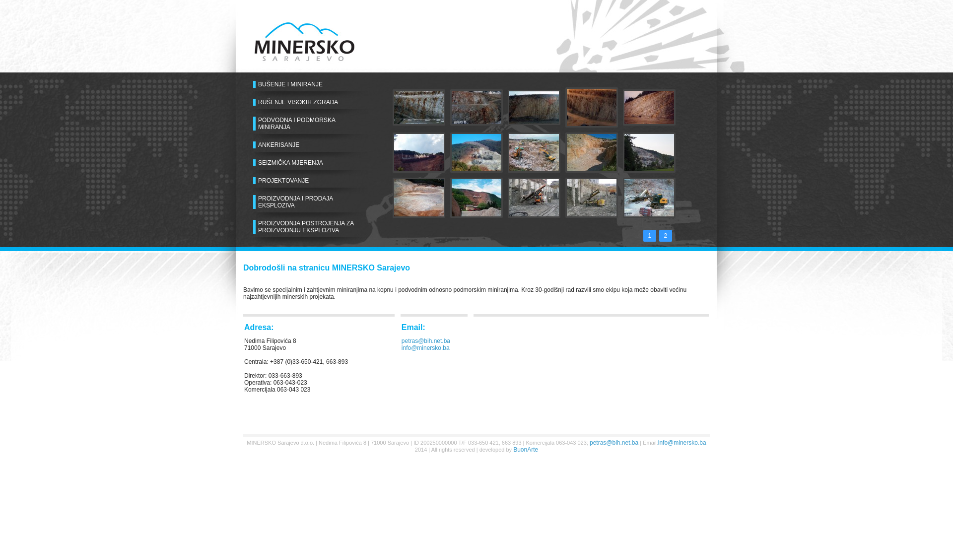 Image resolution: width=953 pixels, height=536 pixels. I want to click on petras@bih.net.ba, so click(426, 341).